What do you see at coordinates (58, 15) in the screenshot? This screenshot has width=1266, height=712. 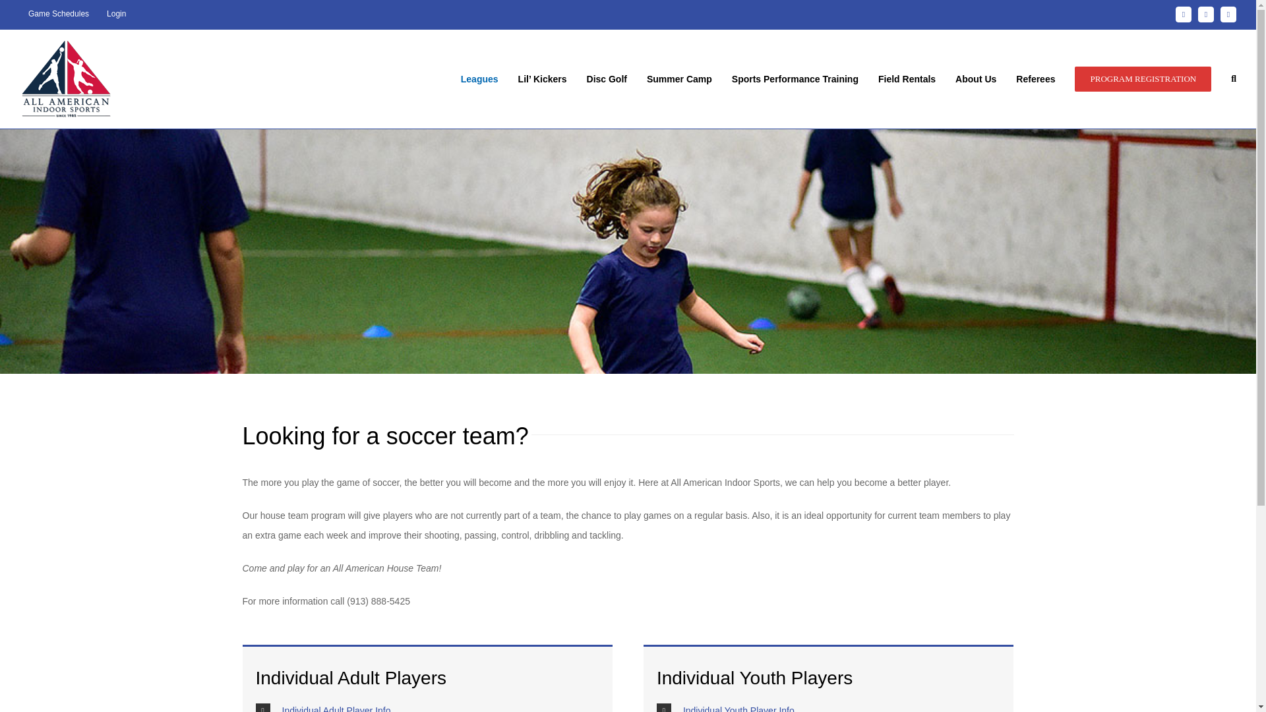 I see `Game Schedules` at bounding box center [58, 15].